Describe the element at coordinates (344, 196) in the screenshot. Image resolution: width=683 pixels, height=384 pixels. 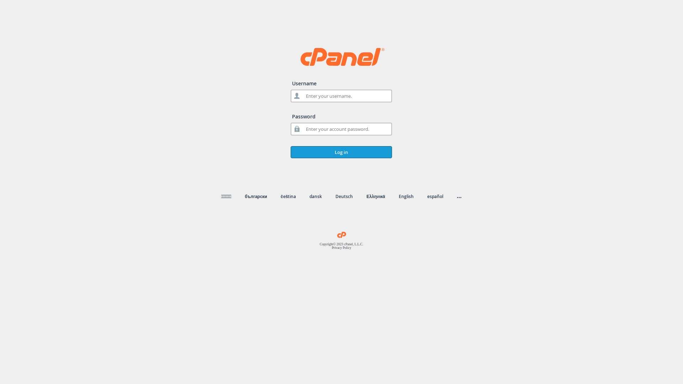
I see `Deutsch` at that location.